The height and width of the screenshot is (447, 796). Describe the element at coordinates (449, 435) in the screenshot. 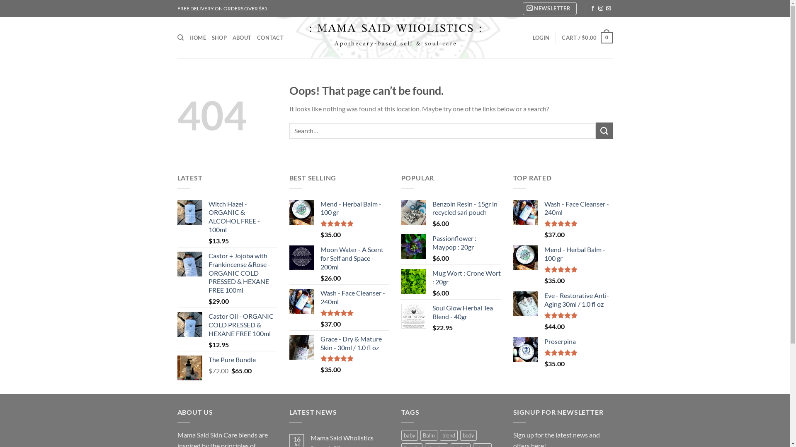

I see `blend` at that location.